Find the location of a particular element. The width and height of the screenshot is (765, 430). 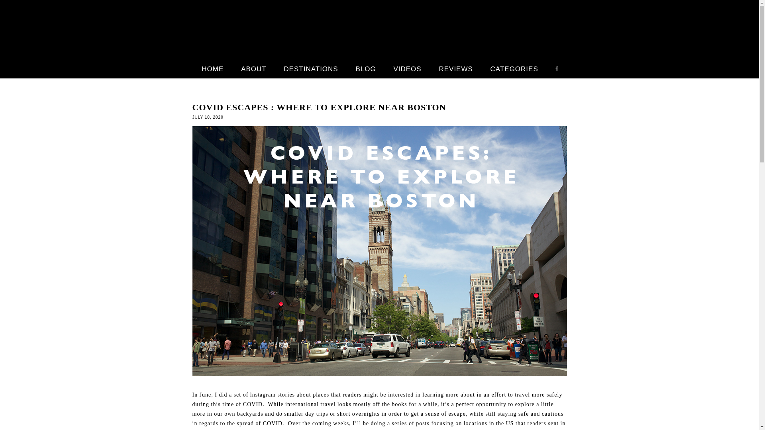

CATEGORIES is located at coordinates (514, 69).